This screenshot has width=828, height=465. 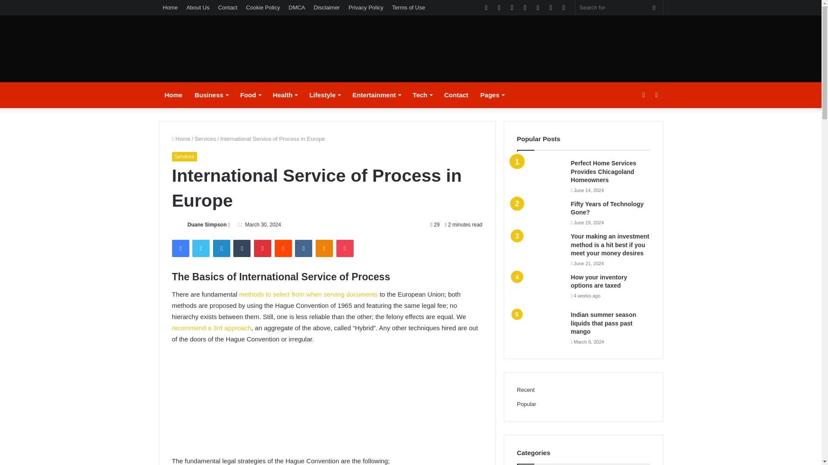 I want to click on Home, so click(x=173, y=95).